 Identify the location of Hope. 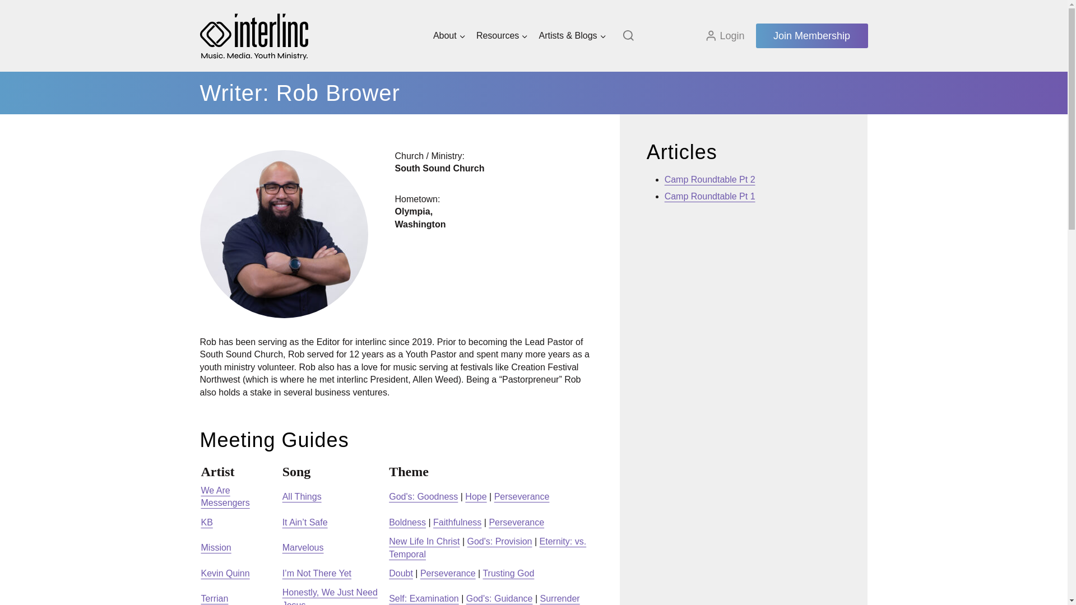
(475, 496).